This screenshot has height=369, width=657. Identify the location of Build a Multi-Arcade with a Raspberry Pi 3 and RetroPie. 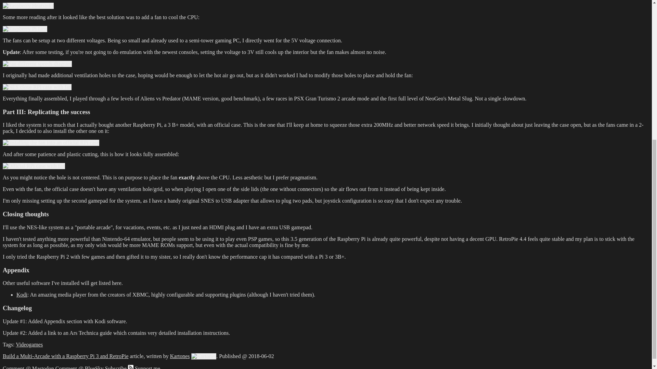
(65, 356).